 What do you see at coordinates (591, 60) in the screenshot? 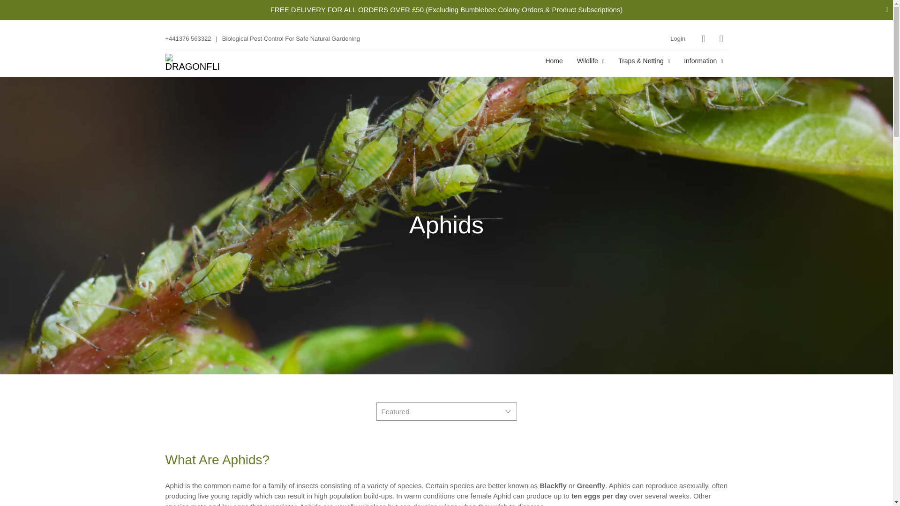
I see `Wildlife` at bounding box center [591, 60].